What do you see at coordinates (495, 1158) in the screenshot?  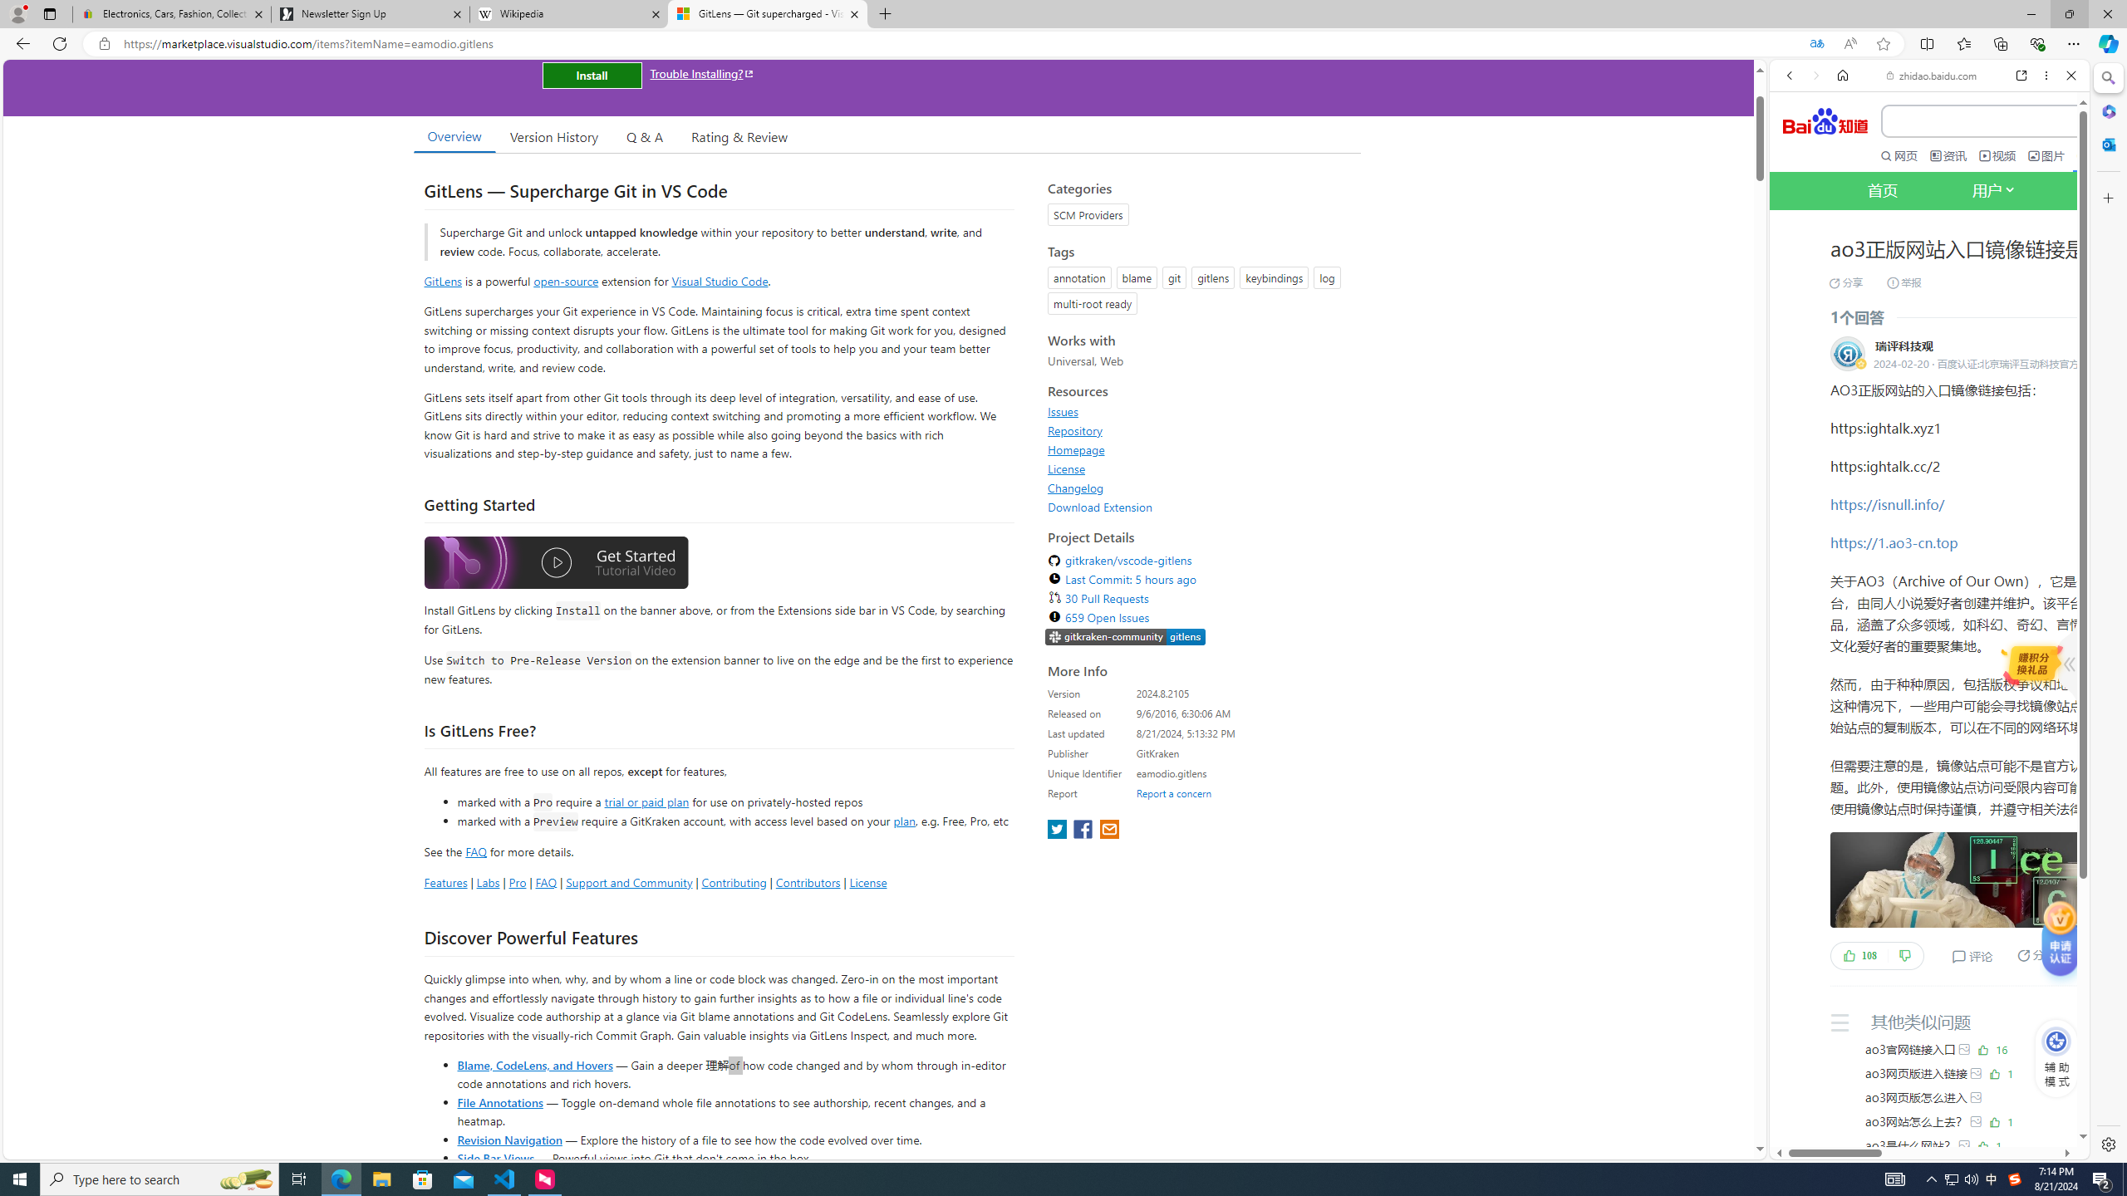 I see `Side Bar Views` at bounding box center [495, 1158].